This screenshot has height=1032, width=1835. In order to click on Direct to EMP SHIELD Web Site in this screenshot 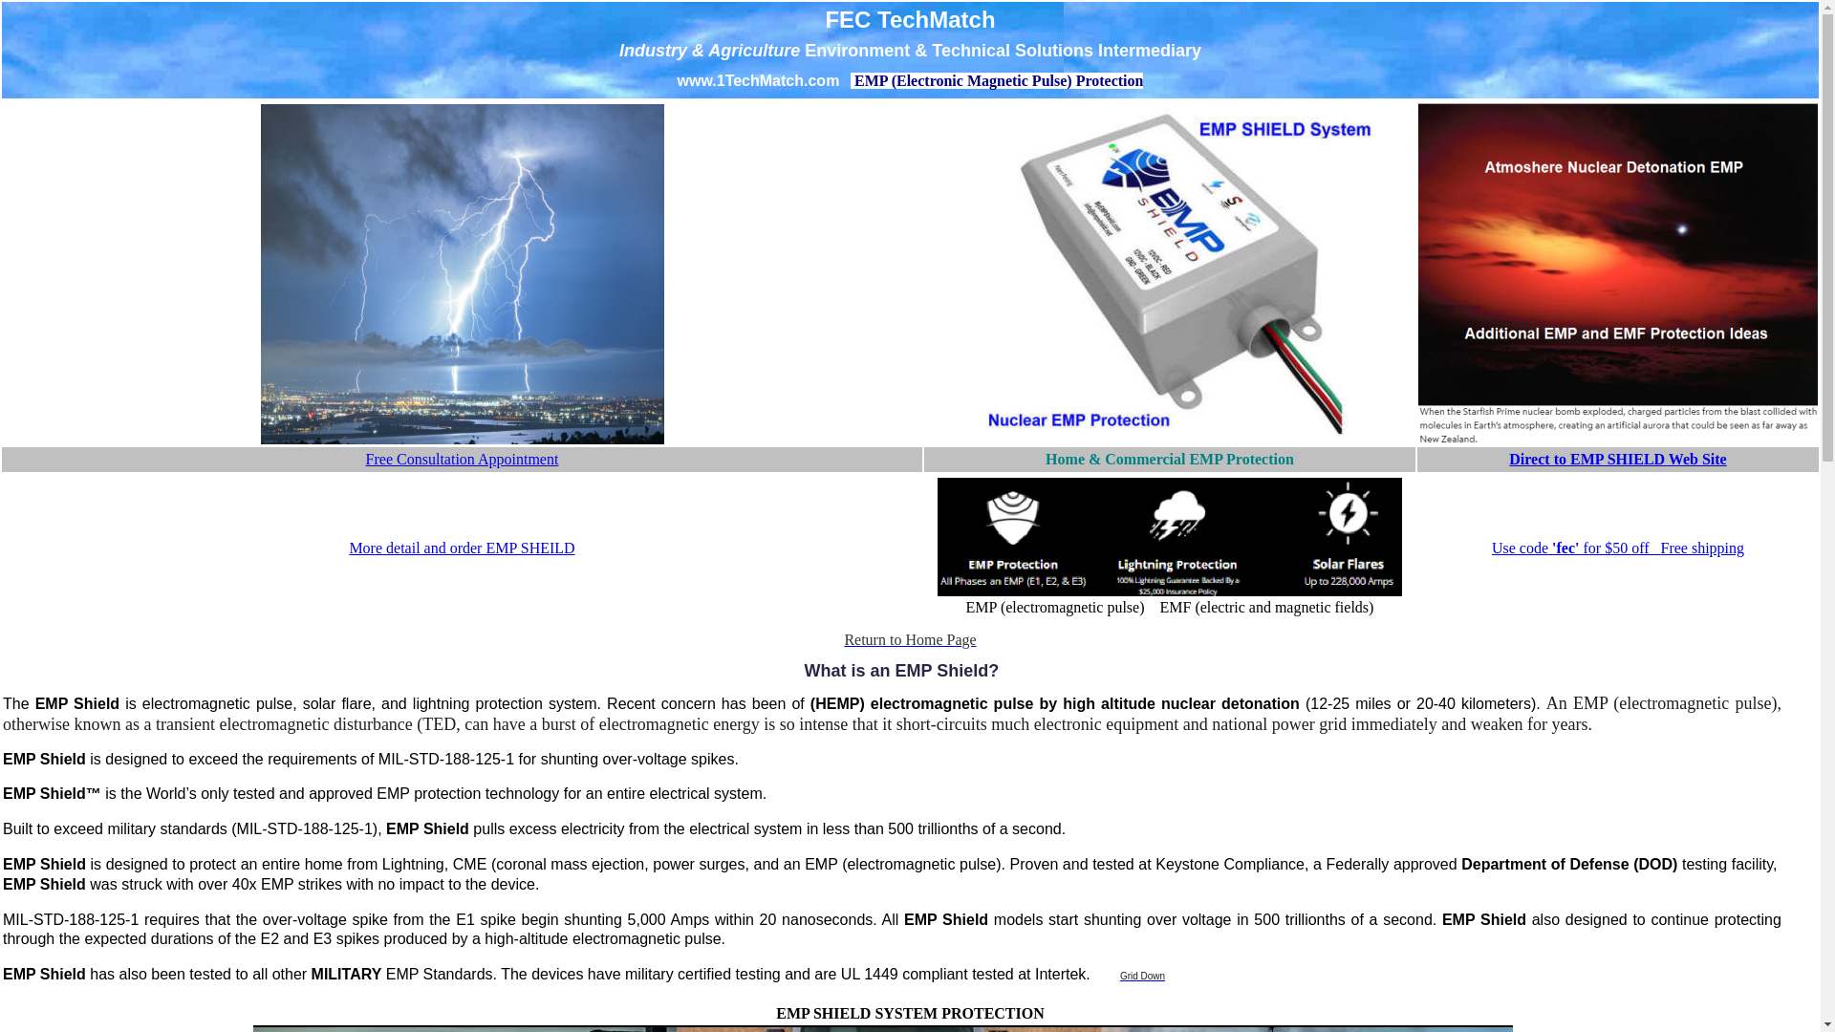, I will do `click(1617, 459)`.